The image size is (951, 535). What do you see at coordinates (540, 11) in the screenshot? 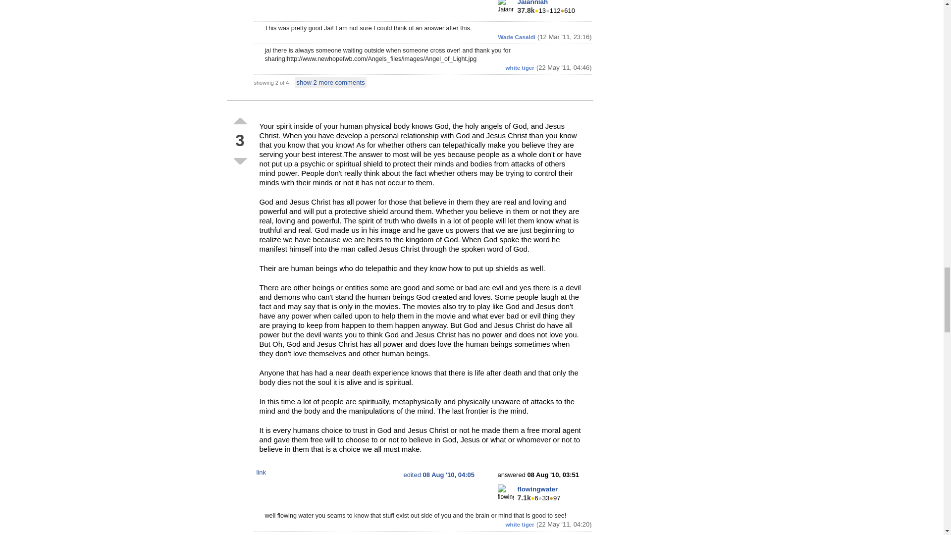
I see `13 badges` at bounding box center [540, 11].